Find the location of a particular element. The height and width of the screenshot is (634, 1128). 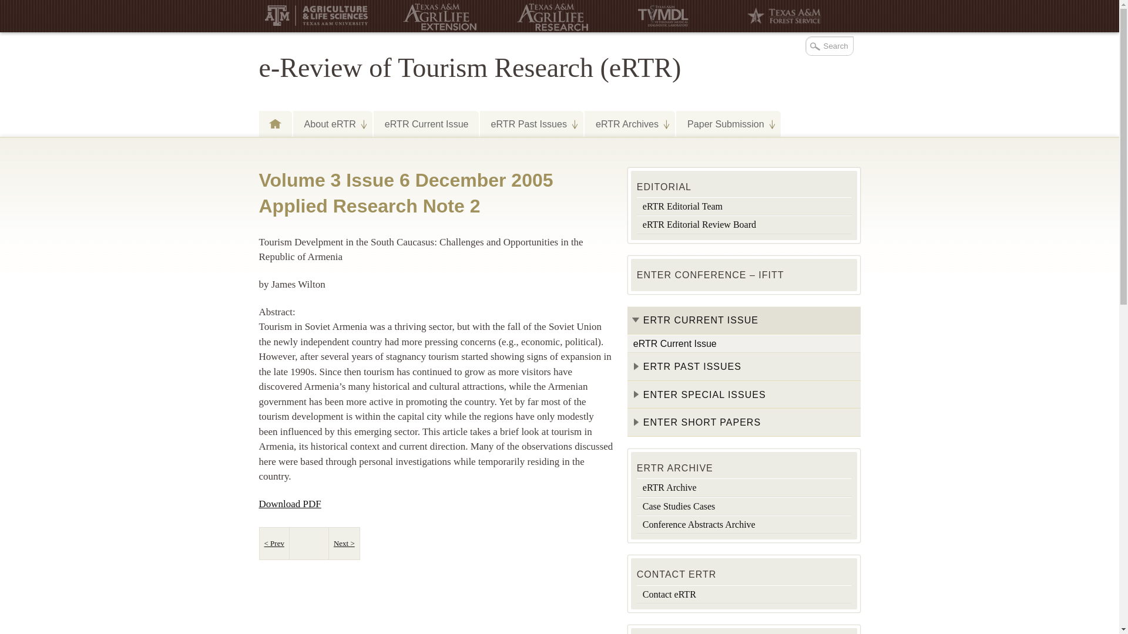

Go is located at coordinates (10, 6).